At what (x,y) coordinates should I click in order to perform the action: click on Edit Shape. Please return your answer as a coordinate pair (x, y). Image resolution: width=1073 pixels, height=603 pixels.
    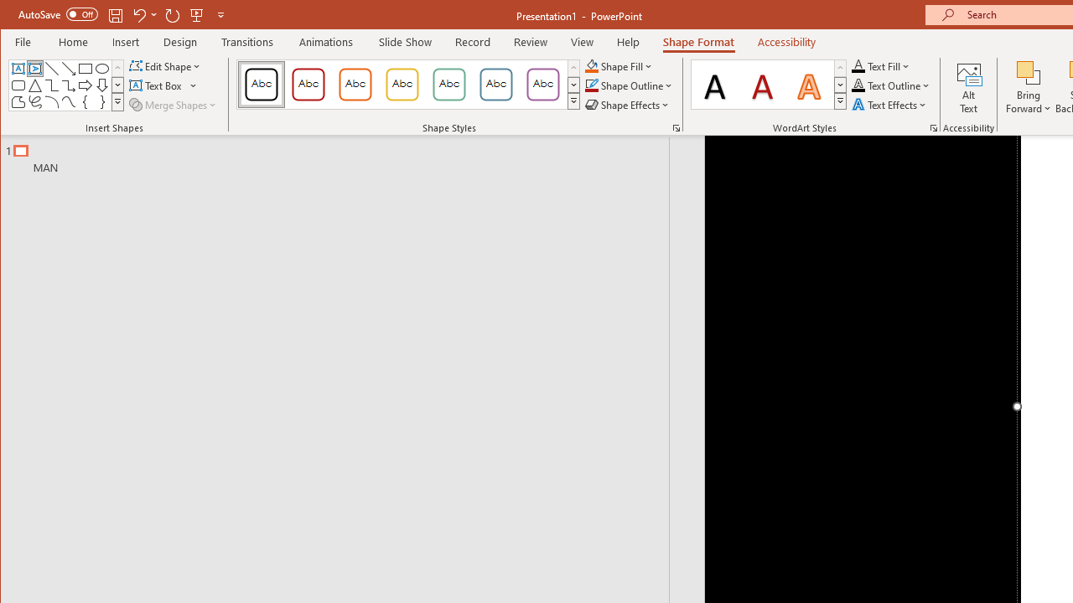
    Looking at the image, I should click on (166, 65).